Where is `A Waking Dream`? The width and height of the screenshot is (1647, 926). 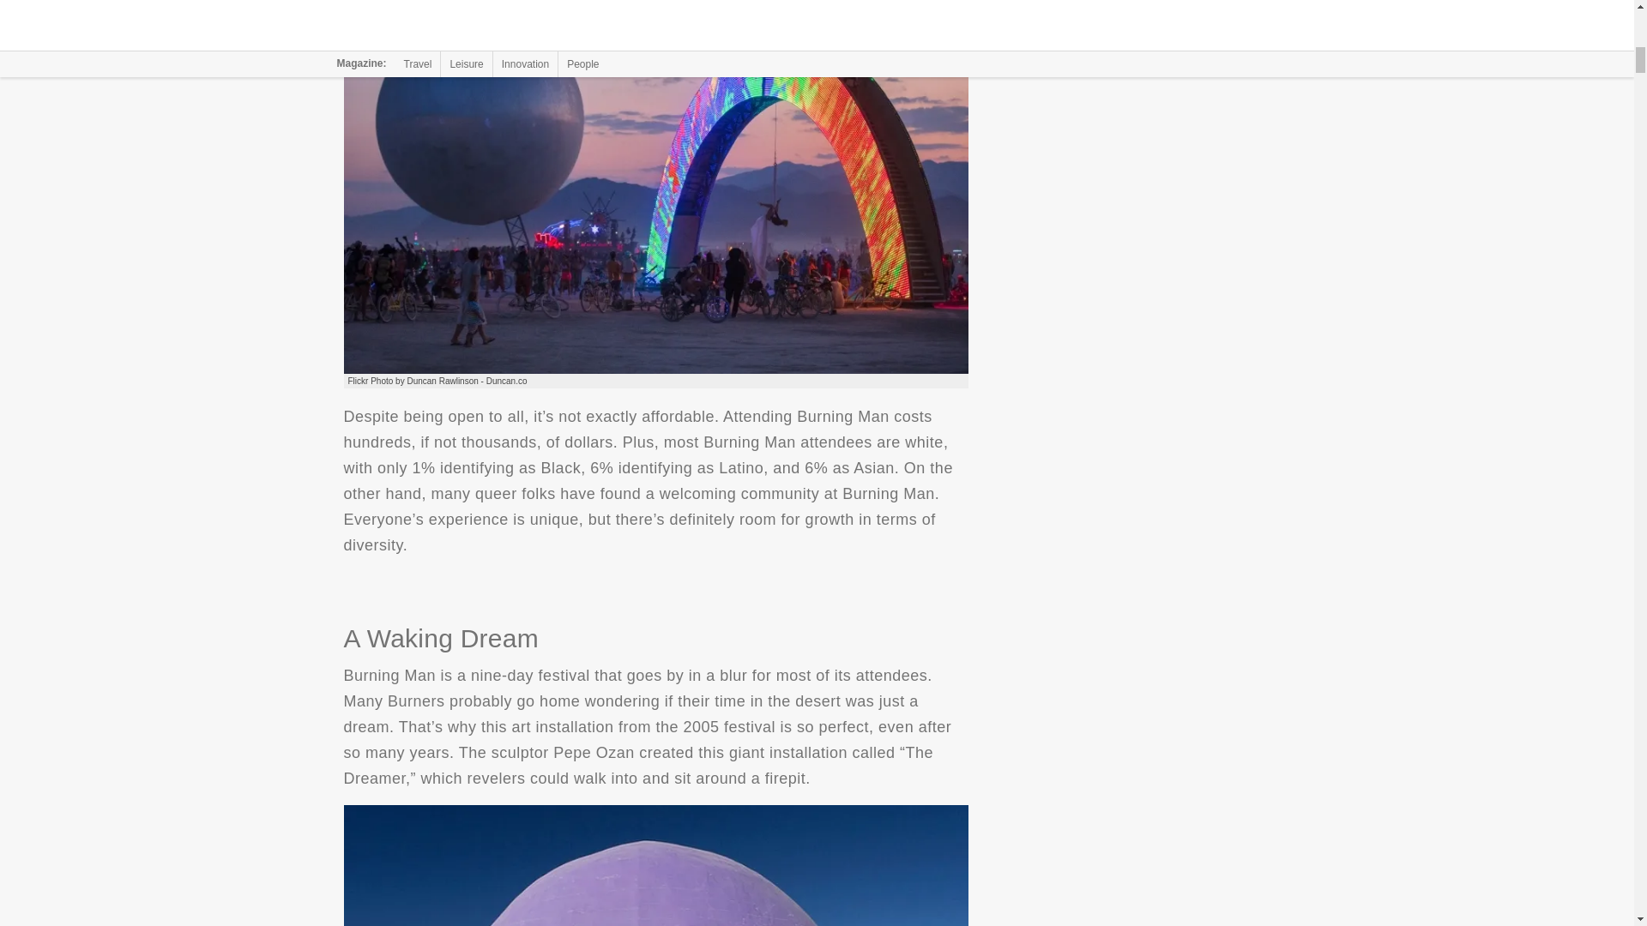 A Waking Dream is located at coordinates (655, 865).